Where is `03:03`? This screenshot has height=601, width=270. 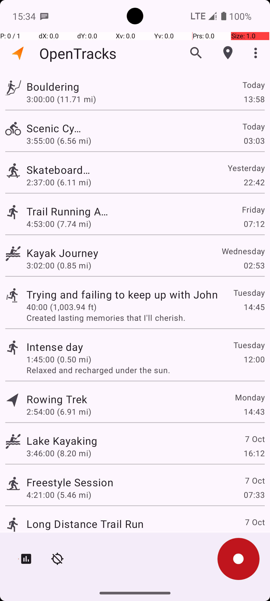 03:03 is located at coordinates (254, 141).